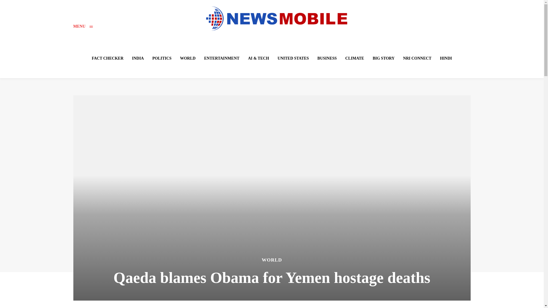 Image resolution: width=548 pixels, height=308 pixels. Describe the element at coordinates (162, 58) in the screenshot. I see `POLITICS` at that location.